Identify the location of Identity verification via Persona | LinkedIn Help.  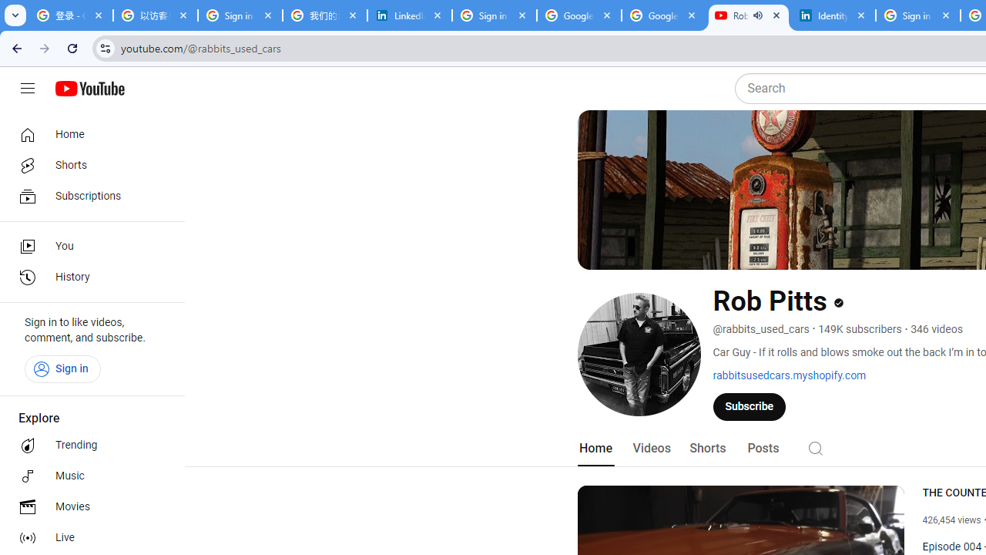
(833, 15).